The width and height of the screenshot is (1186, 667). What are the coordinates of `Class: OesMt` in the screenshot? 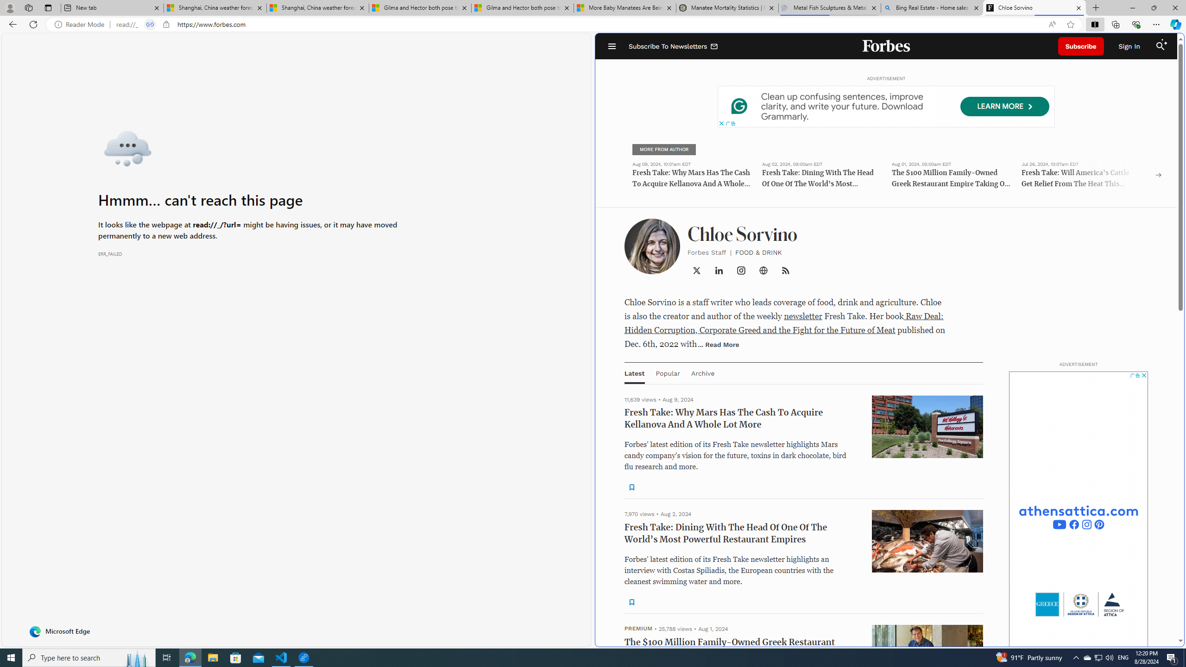 It's located at (741, 271).